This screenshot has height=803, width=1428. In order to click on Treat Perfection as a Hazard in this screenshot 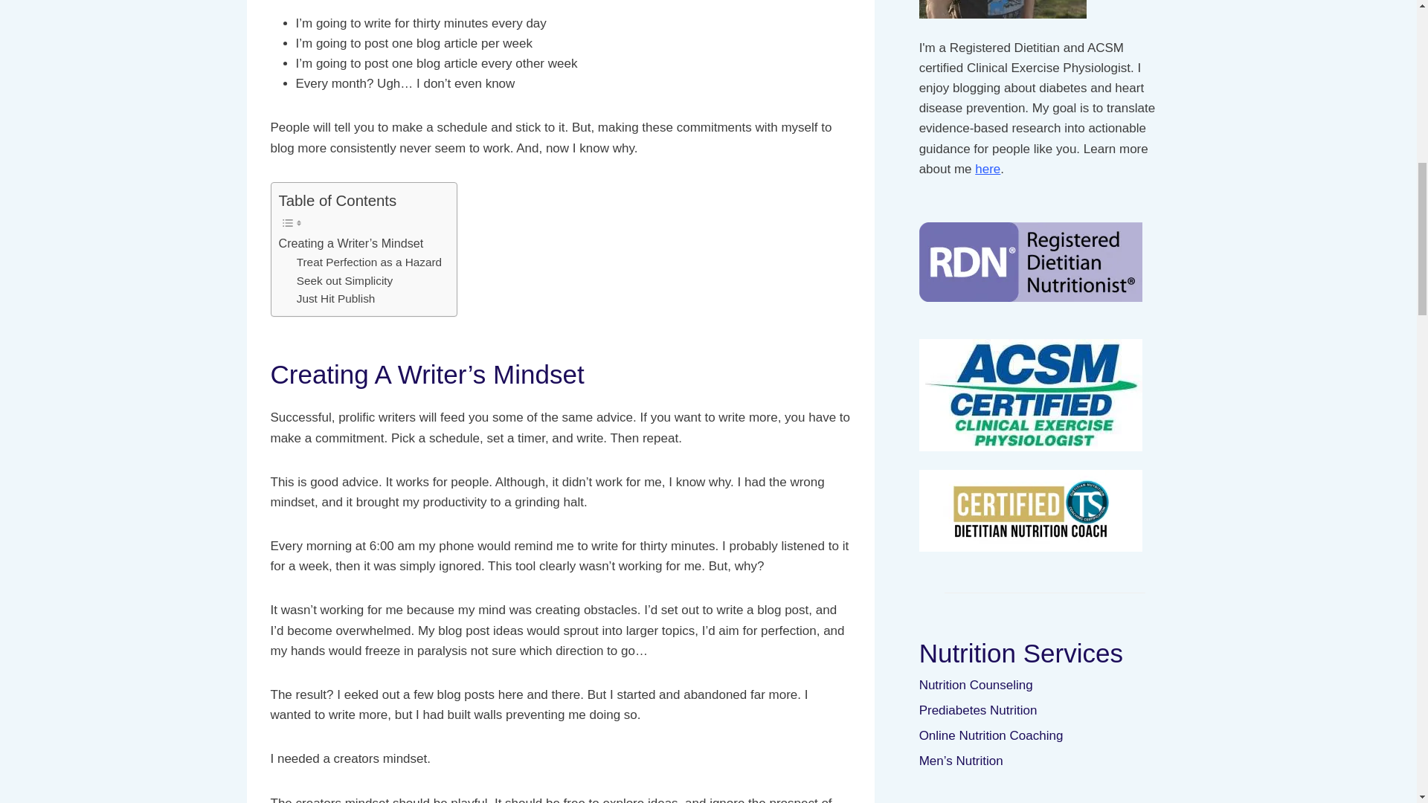, I will do `click(369, 263)`.